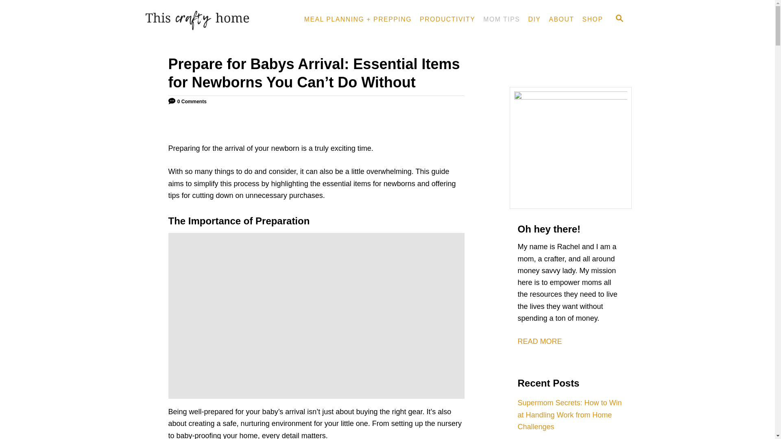 The width and height of the screenshot is (781, 439). Describe the element at coordinates (447, 20) in the screenshot. I see `PRODUCTIVITY` at that location.